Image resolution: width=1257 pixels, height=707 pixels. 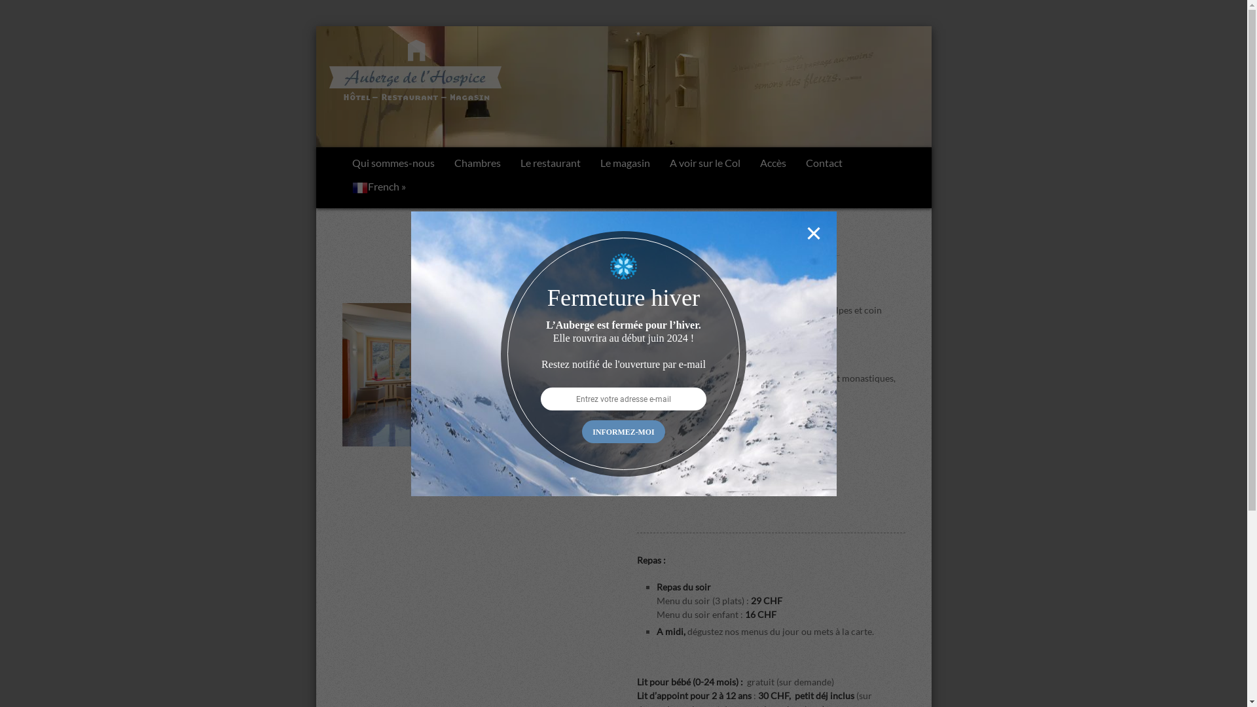 I want to click on 1, so click(x=439, y=460).